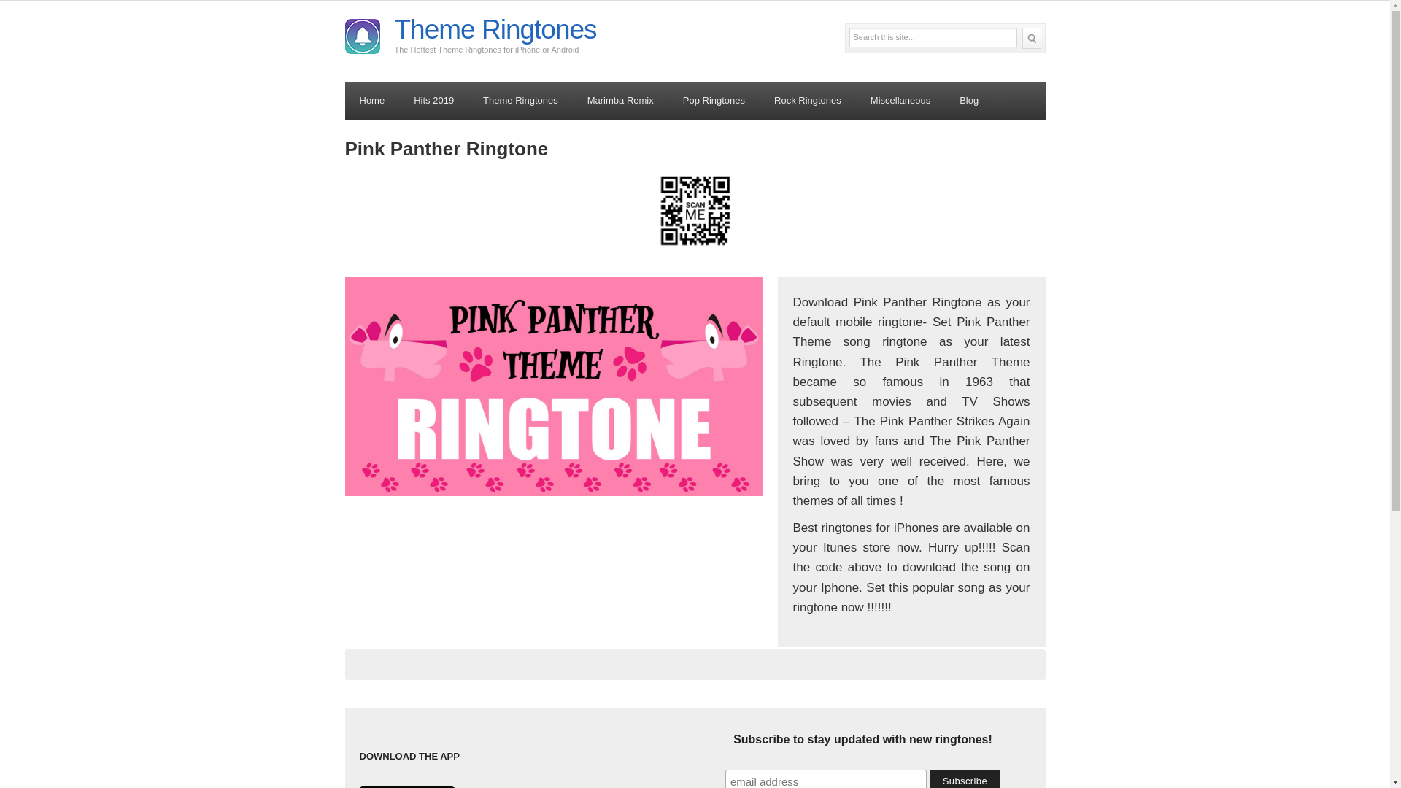 The image size is (1401, 788). I want to click on Search this site..., so click(933, 36).